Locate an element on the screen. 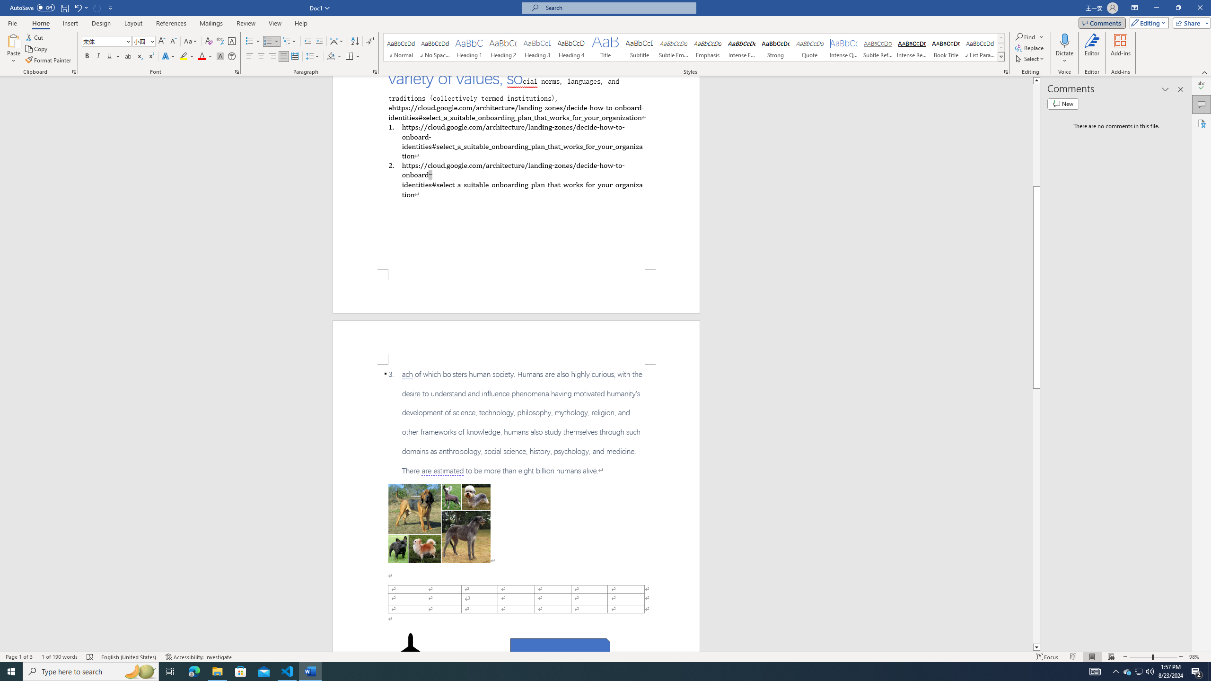 The height and width of the screenshot is (681, 1211). Increase Indent is located at coordinates (319, 42).